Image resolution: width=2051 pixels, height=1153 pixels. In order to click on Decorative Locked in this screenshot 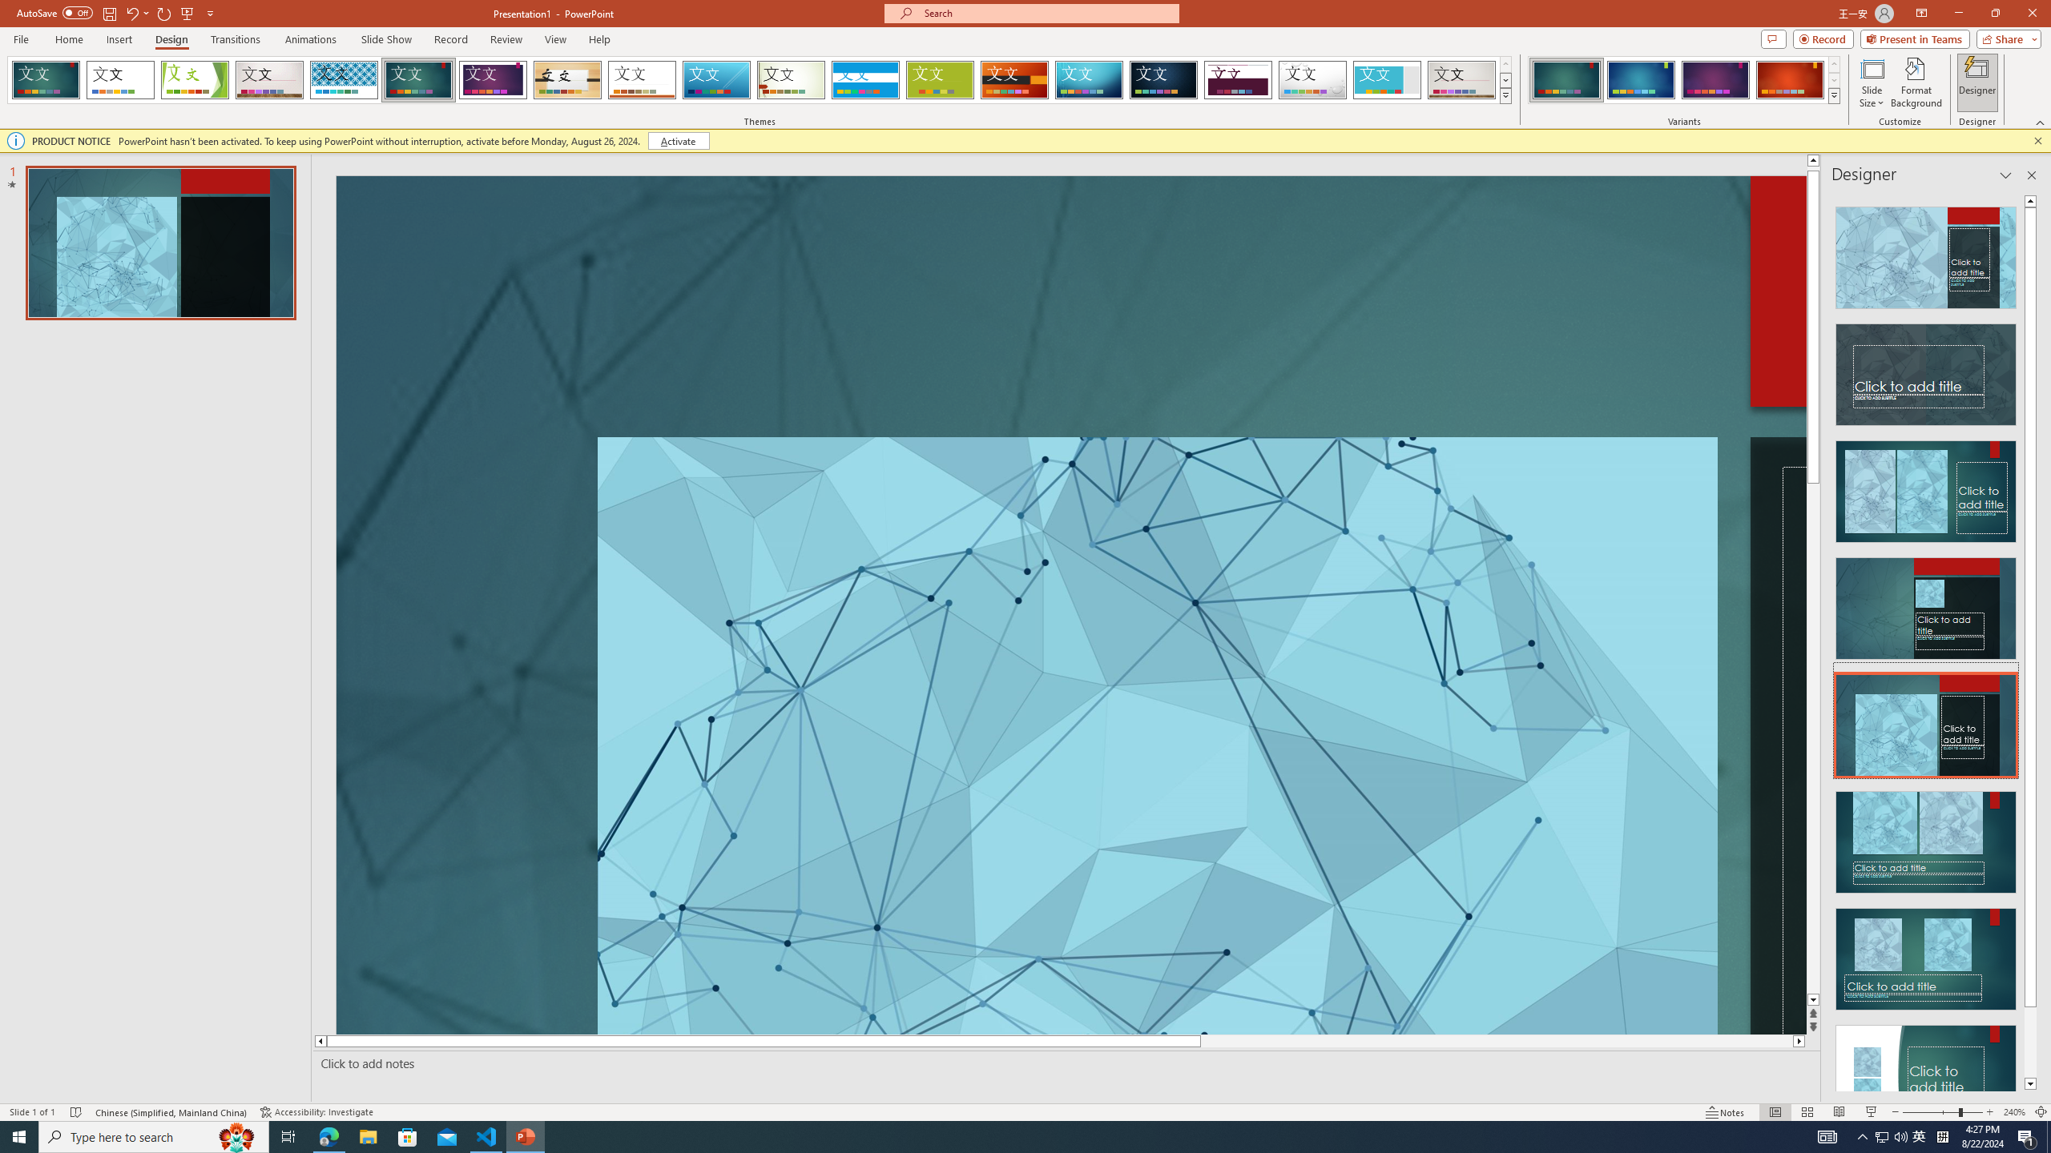, I will do `click(1775, 733)`.